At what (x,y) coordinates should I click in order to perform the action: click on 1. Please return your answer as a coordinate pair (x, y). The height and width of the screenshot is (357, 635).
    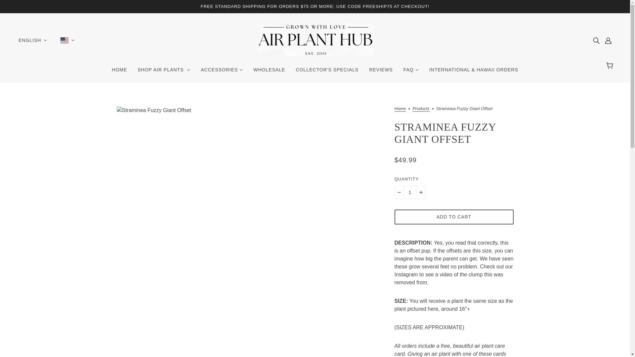
    Looking at the image, I should click on (409, 192).